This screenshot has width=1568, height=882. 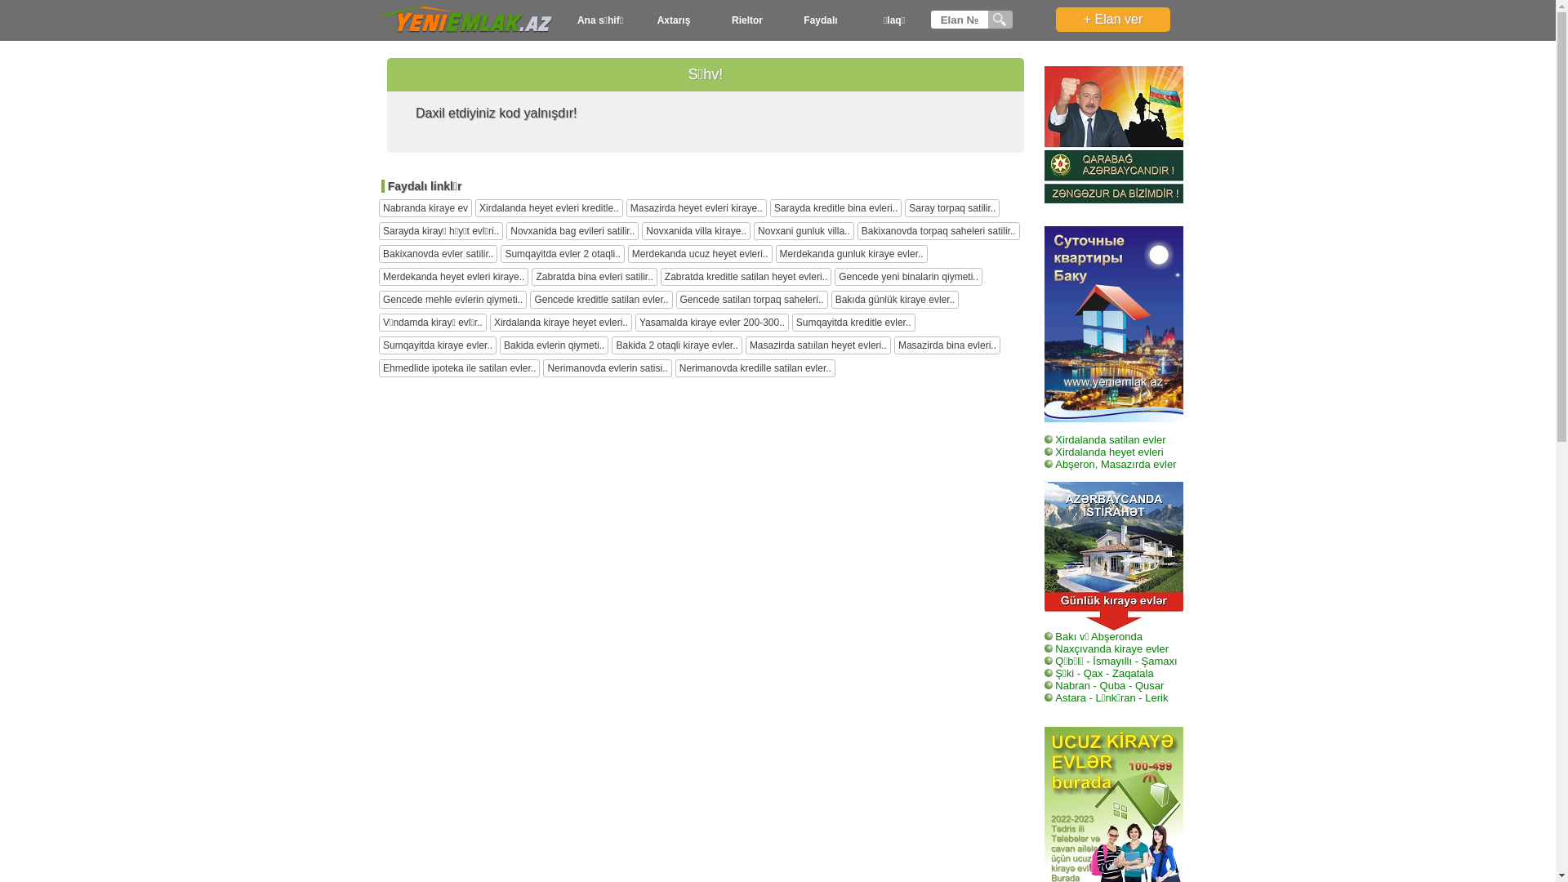 What do you see at coordinates (549, 208) in the screenshot?
I see `Xirdalanda heyet evleri kreditle..` at bounding box center [549, 208].